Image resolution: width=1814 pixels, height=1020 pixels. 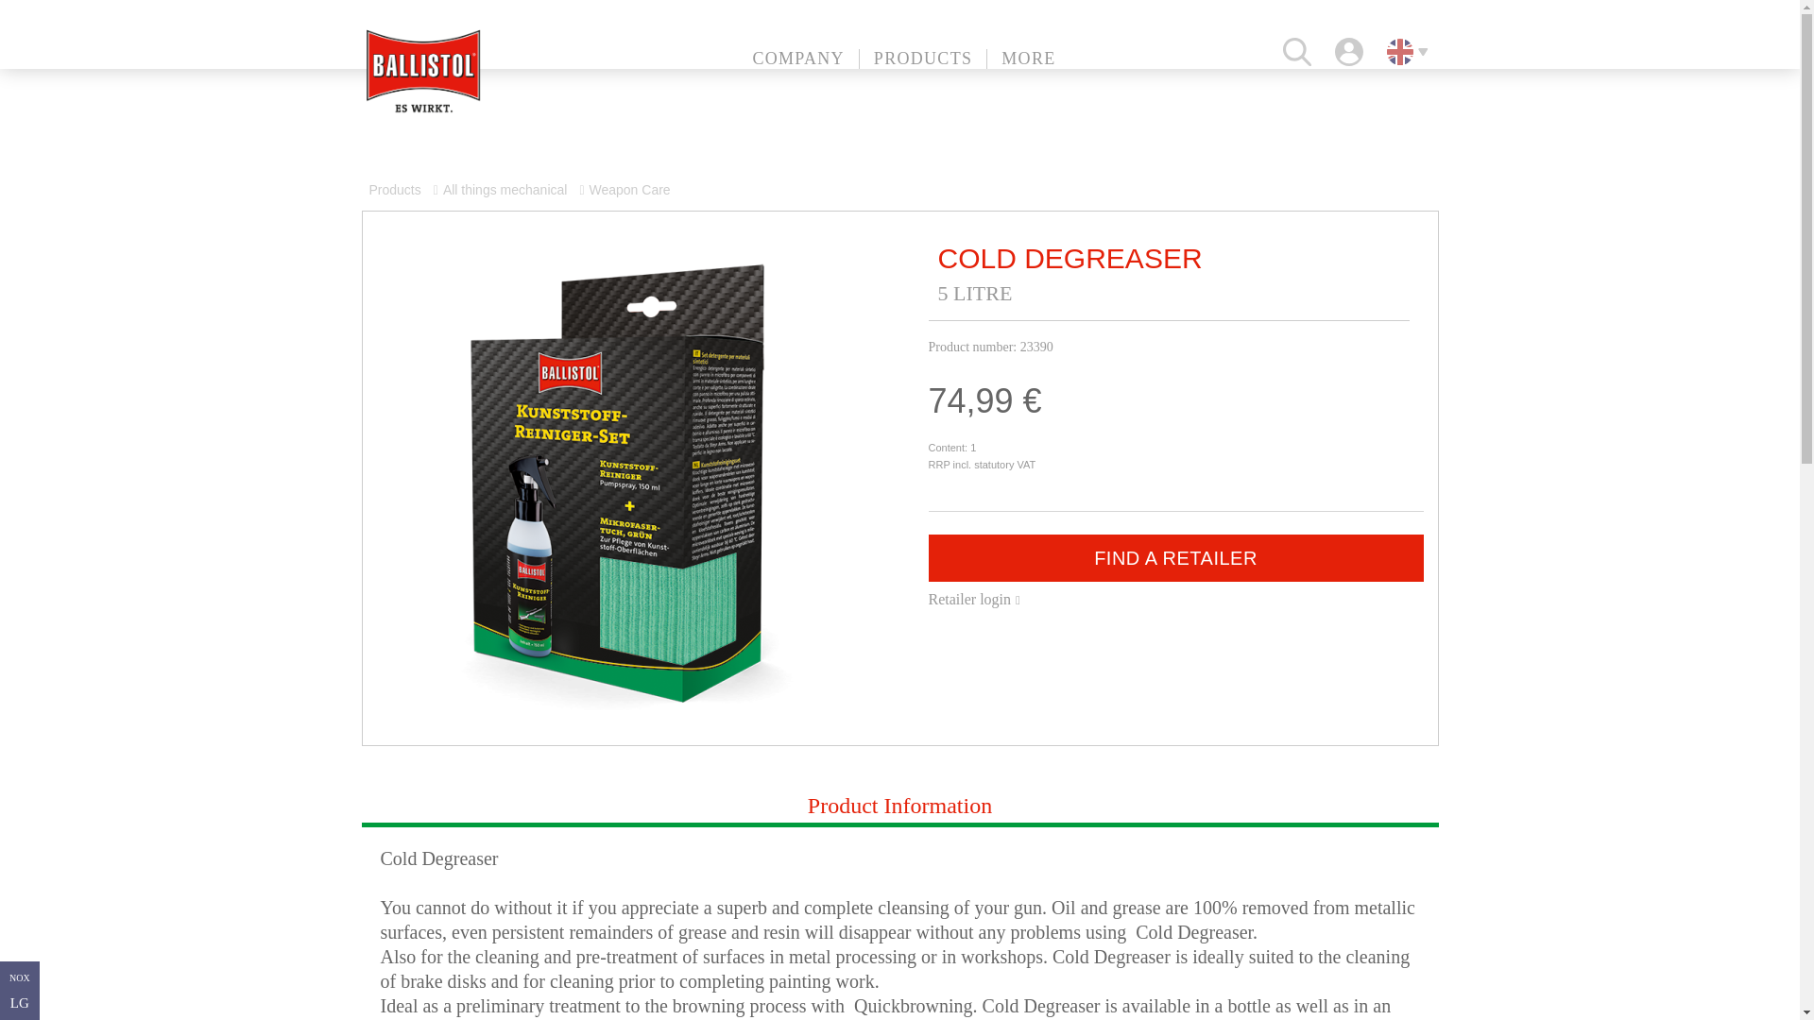 I want to click on Ballistol Logo, so click(x=422, y=72).